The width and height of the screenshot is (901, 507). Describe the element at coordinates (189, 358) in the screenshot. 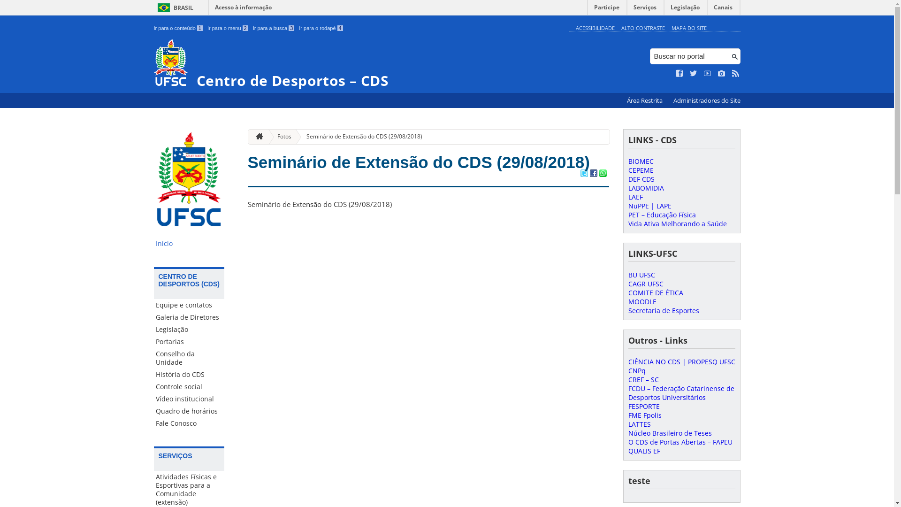

I see `Conselho da Unidade` at that location.